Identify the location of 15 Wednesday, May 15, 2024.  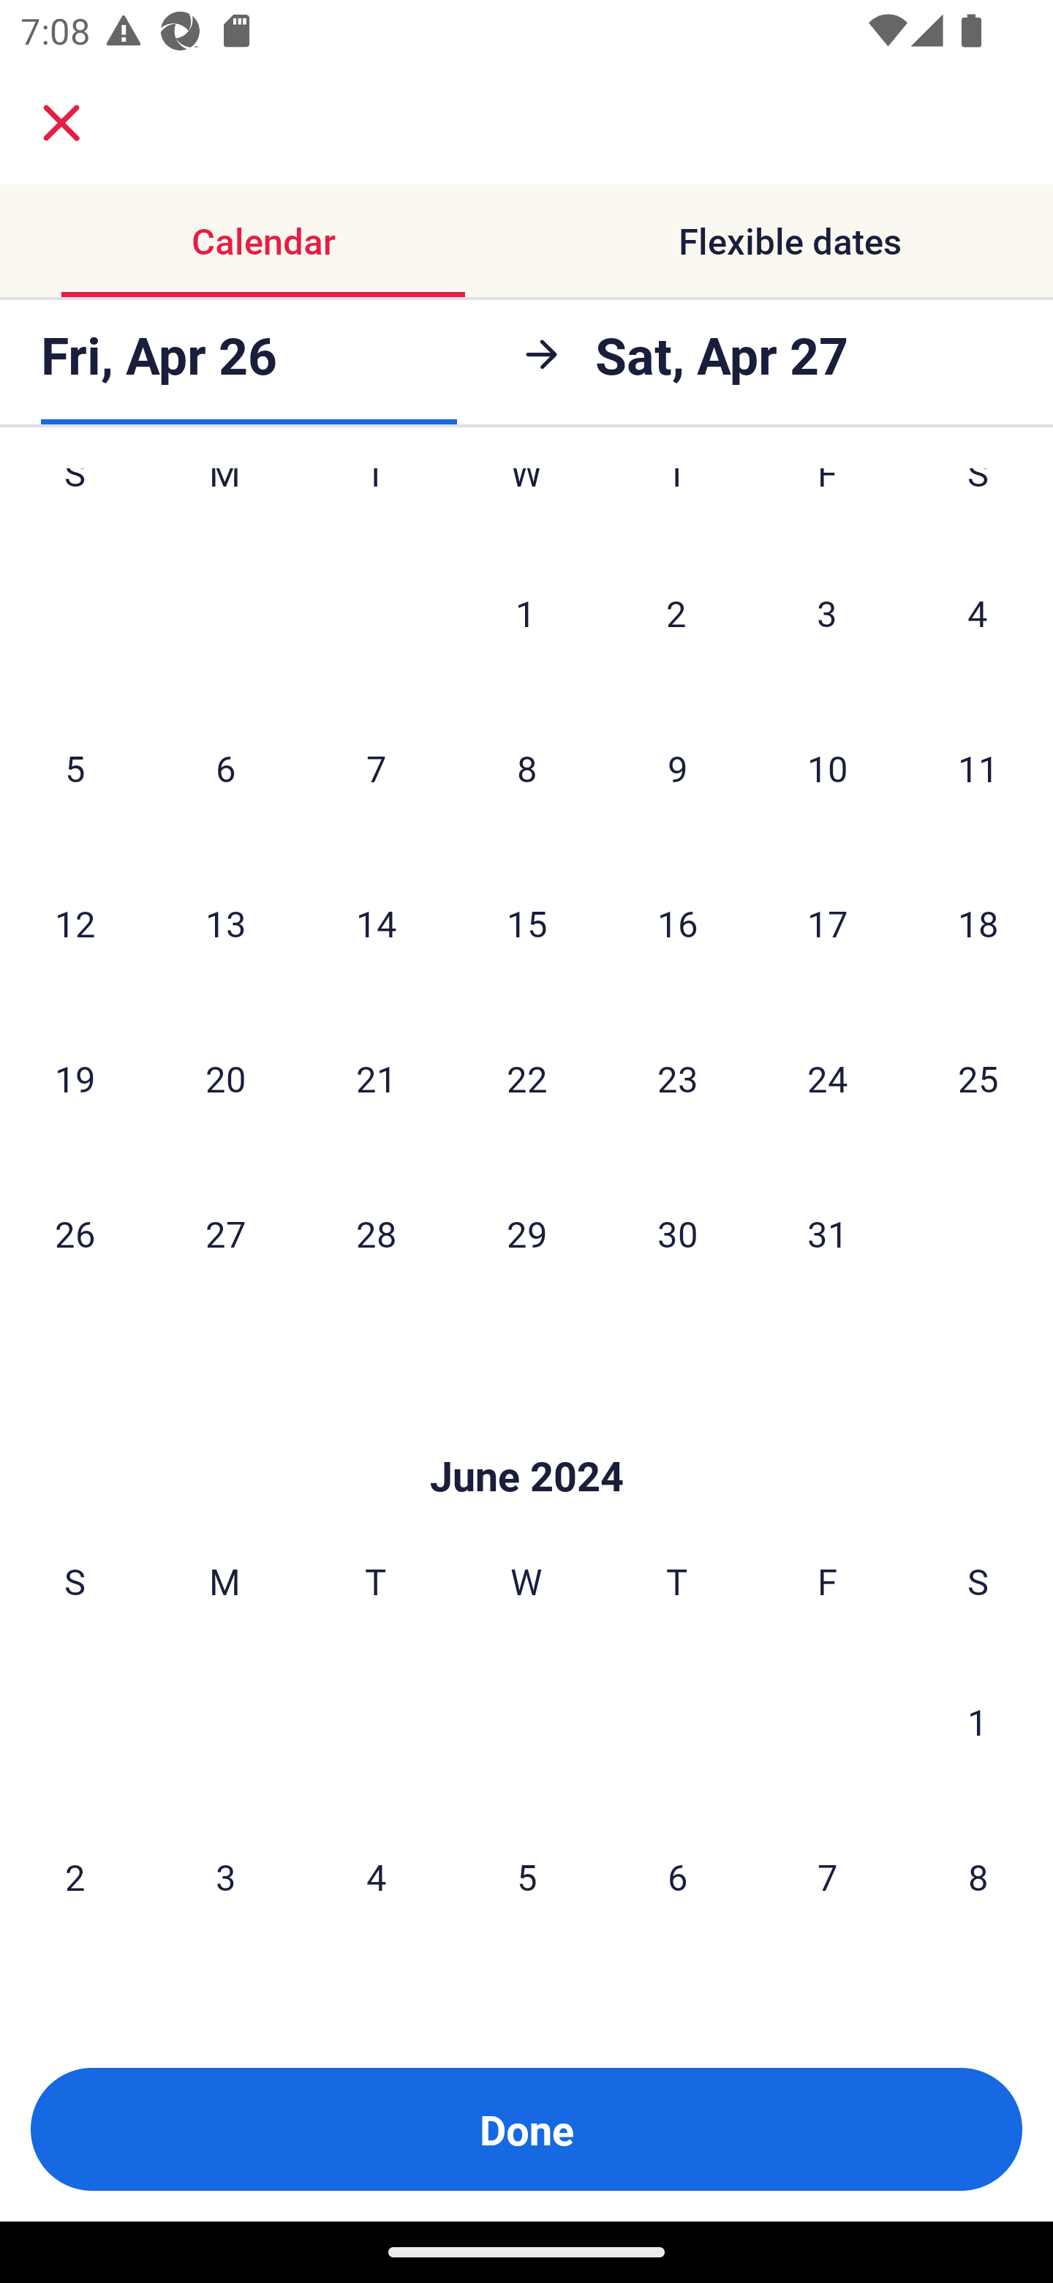
(526, 922).